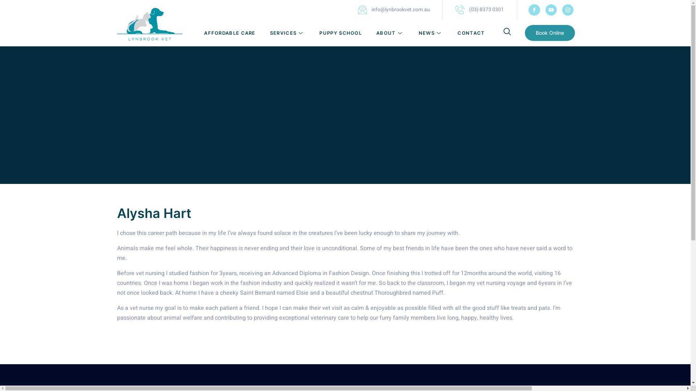 This screenshot has width=696, height=391. I want to click on SERVICES, so click(288, 33).